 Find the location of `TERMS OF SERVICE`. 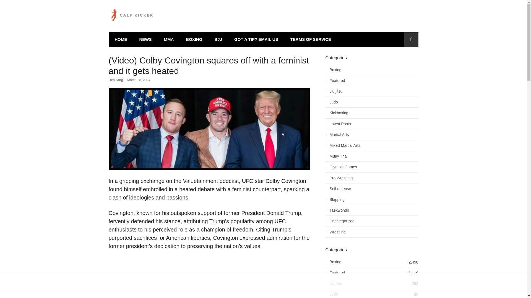

TERMS OF SERVICE is located at coordinates (311, 39).